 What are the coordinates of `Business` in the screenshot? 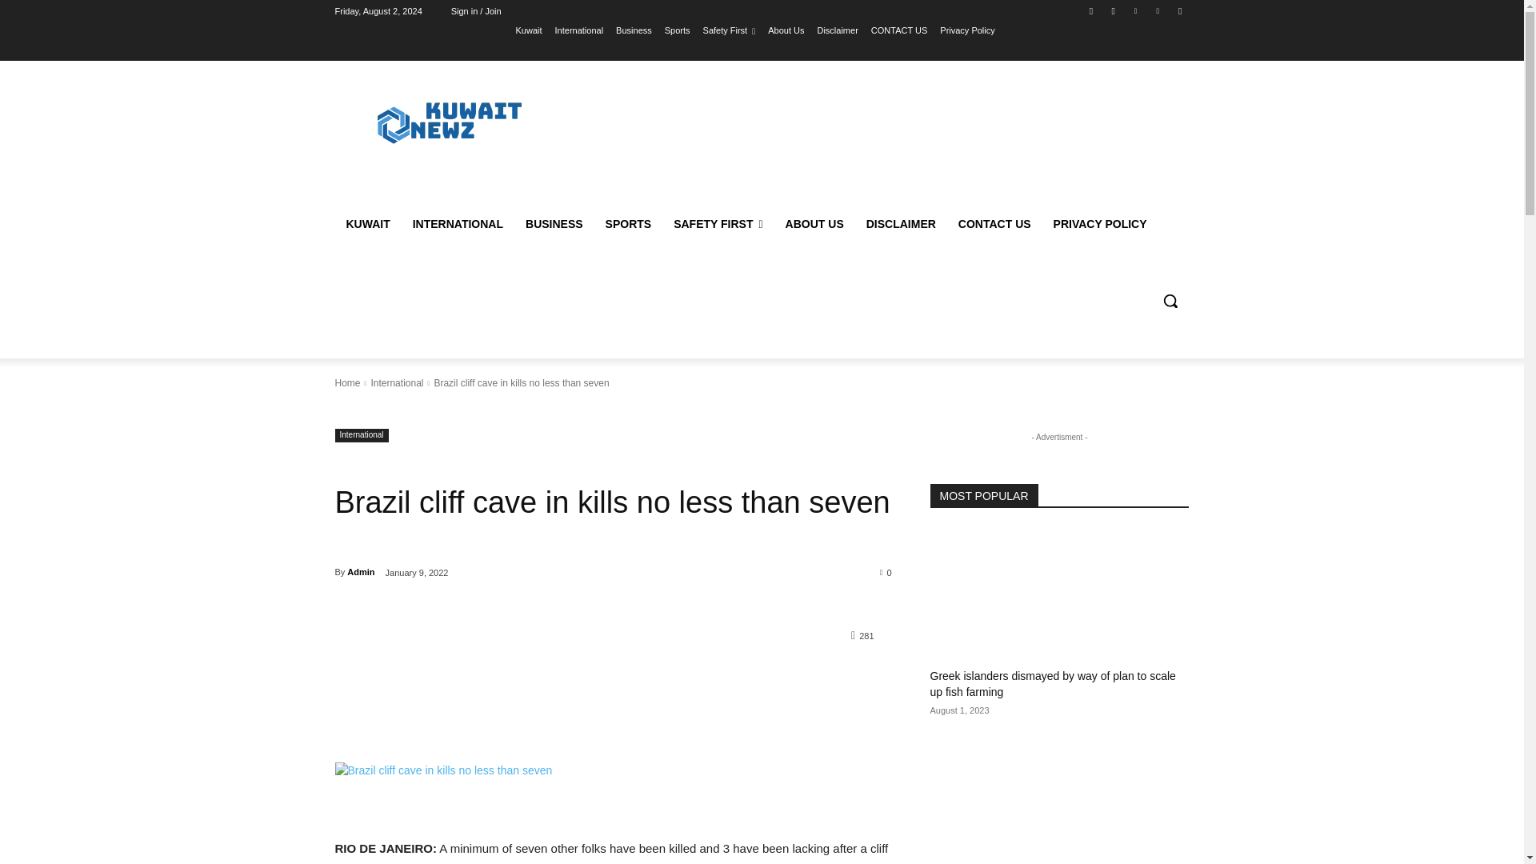 It's located at (649, 30).